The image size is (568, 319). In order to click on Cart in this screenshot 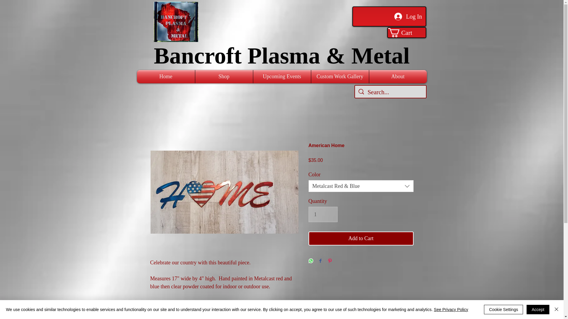, I will do `click(406, 32)`.